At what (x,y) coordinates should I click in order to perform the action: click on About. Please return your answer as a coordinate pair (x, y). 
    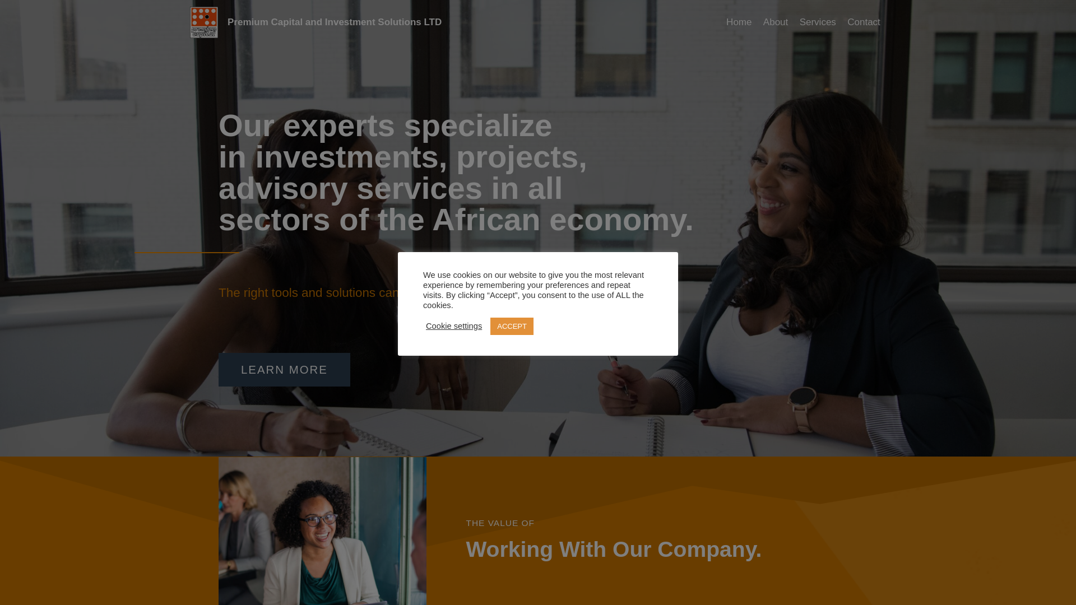
    Looking at the image, I should click on (776, 22).